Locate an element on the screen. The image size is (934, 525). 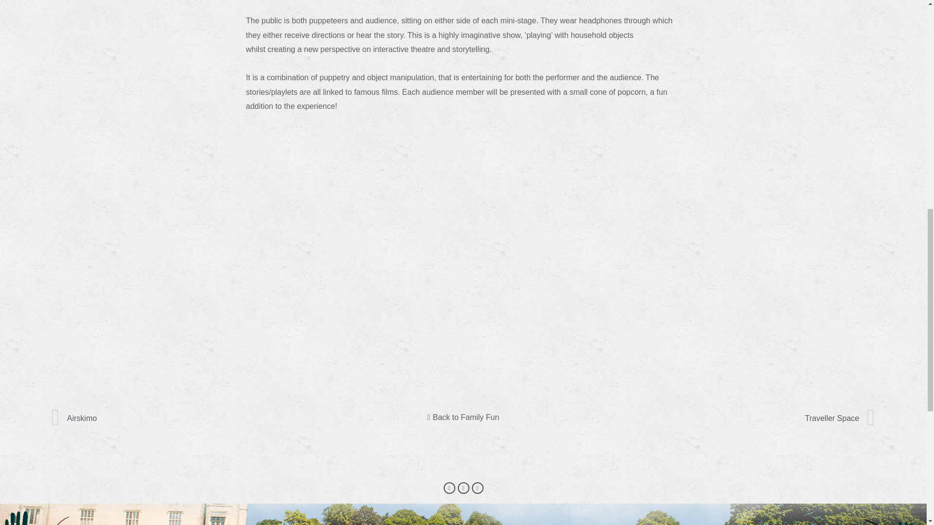
Back to Family Fun is located at coordinates (463, 417).